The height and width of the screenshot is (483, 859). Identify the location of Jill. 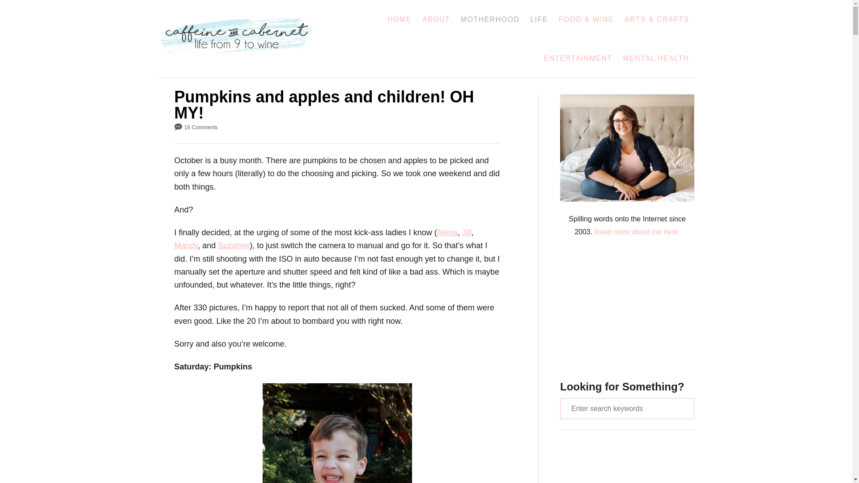
(467, 233).